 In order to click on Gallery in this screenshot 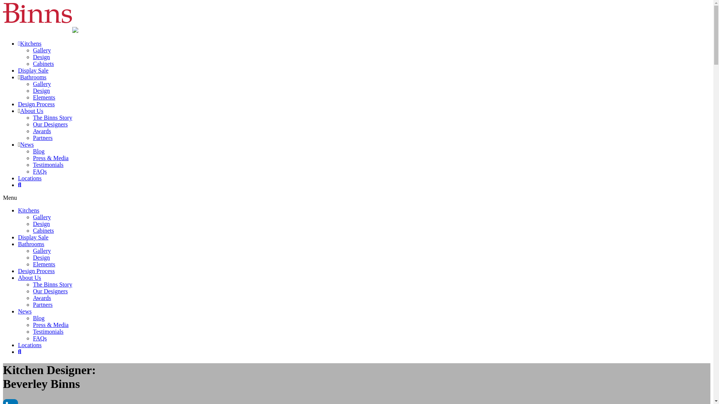, I will do `click(42, 251)`.